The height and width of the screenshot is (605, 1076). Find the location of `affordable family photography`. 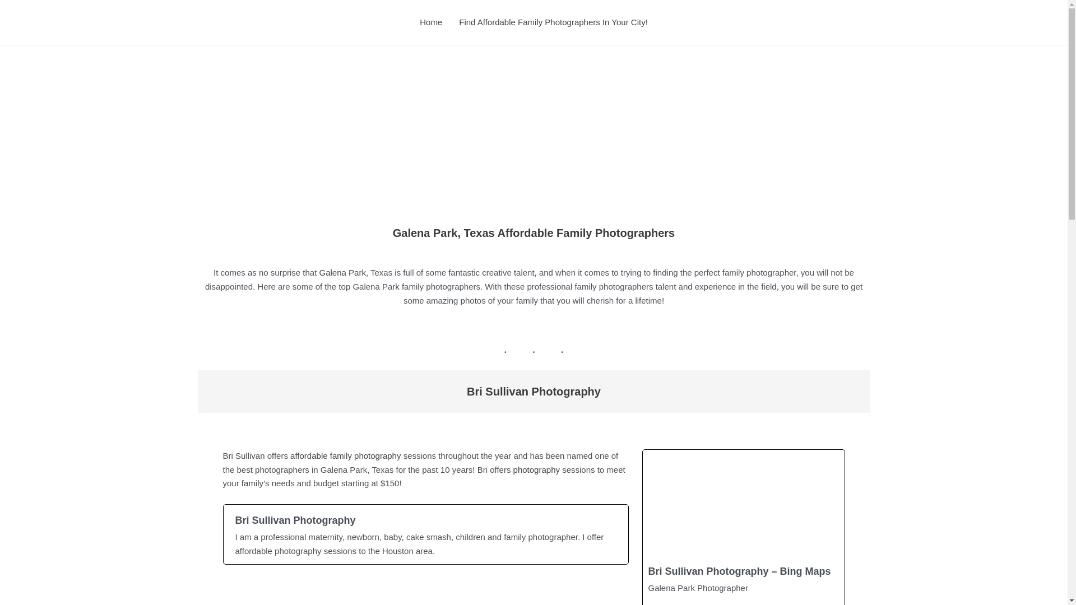

affordable family photography is located at coordinates (345, 455).